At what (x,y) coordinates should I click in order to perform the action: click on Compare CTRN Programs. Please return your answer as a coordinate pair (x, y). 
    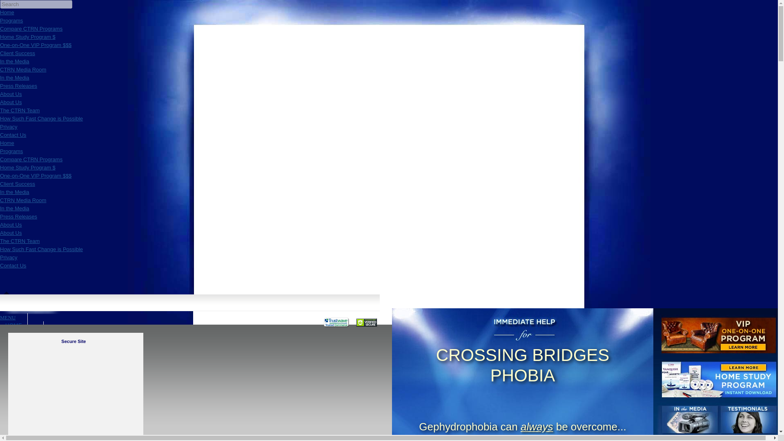
    Looking at the image, I should click on (31, 29).